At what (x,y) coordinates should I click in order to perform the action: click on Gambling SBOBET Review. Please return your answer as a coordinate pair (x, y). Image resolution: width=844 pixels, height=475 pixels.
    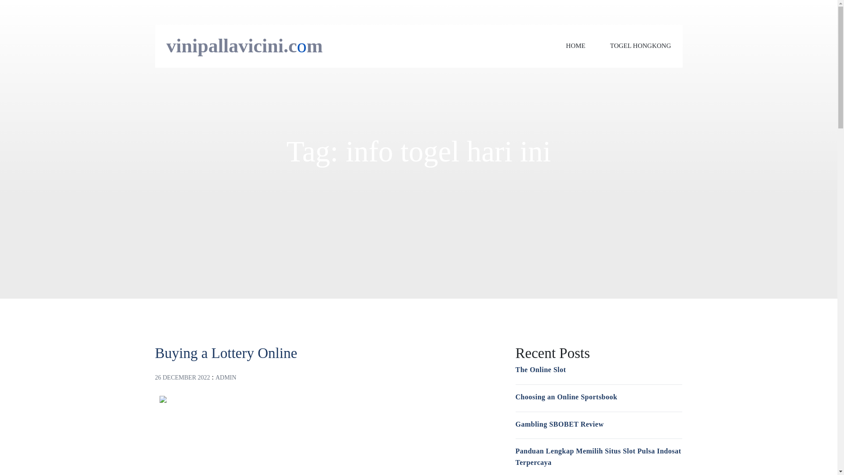
    Looking at the image, I should click on (559, 424).